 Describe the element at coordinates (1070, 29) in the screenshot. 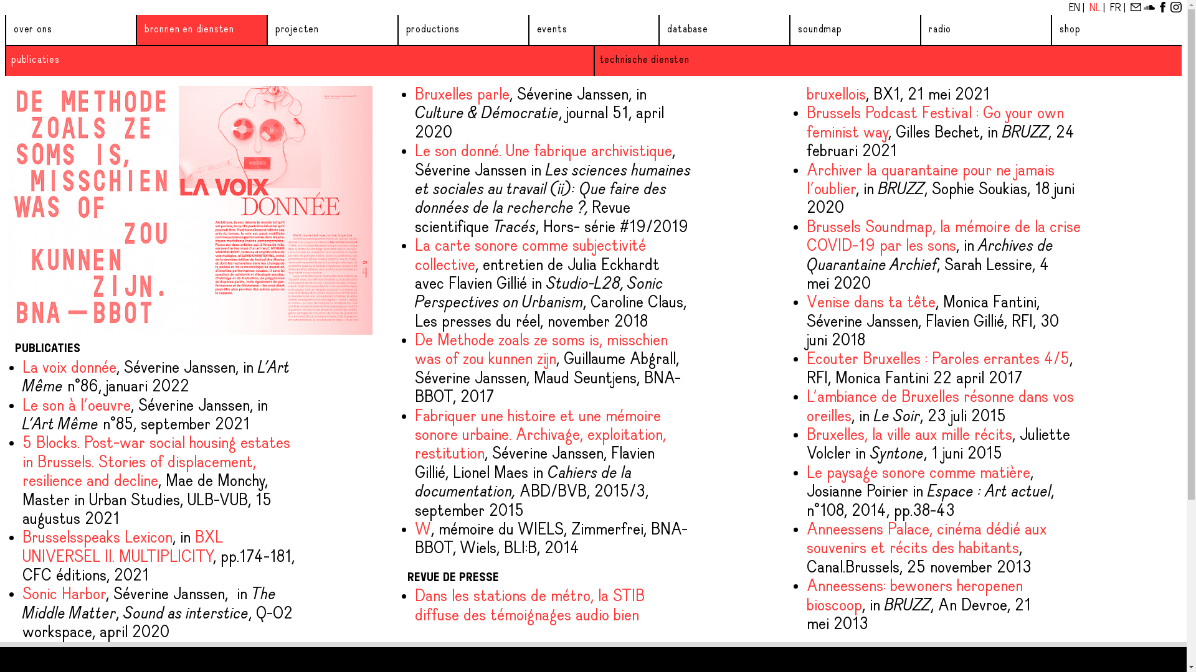

I see `shop` at that location.